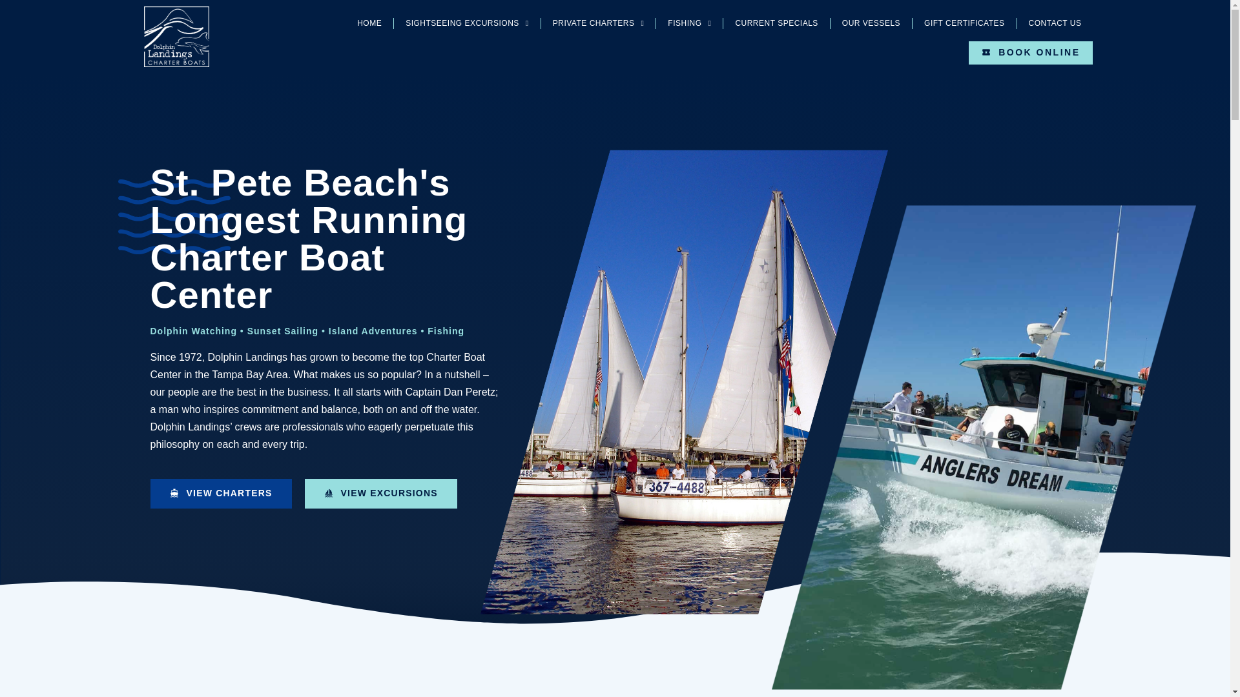 The width and height of the screenshot is (1240, 697). I want to click on SIGHTSEEING EXCURSIONS, so click(468, 23).